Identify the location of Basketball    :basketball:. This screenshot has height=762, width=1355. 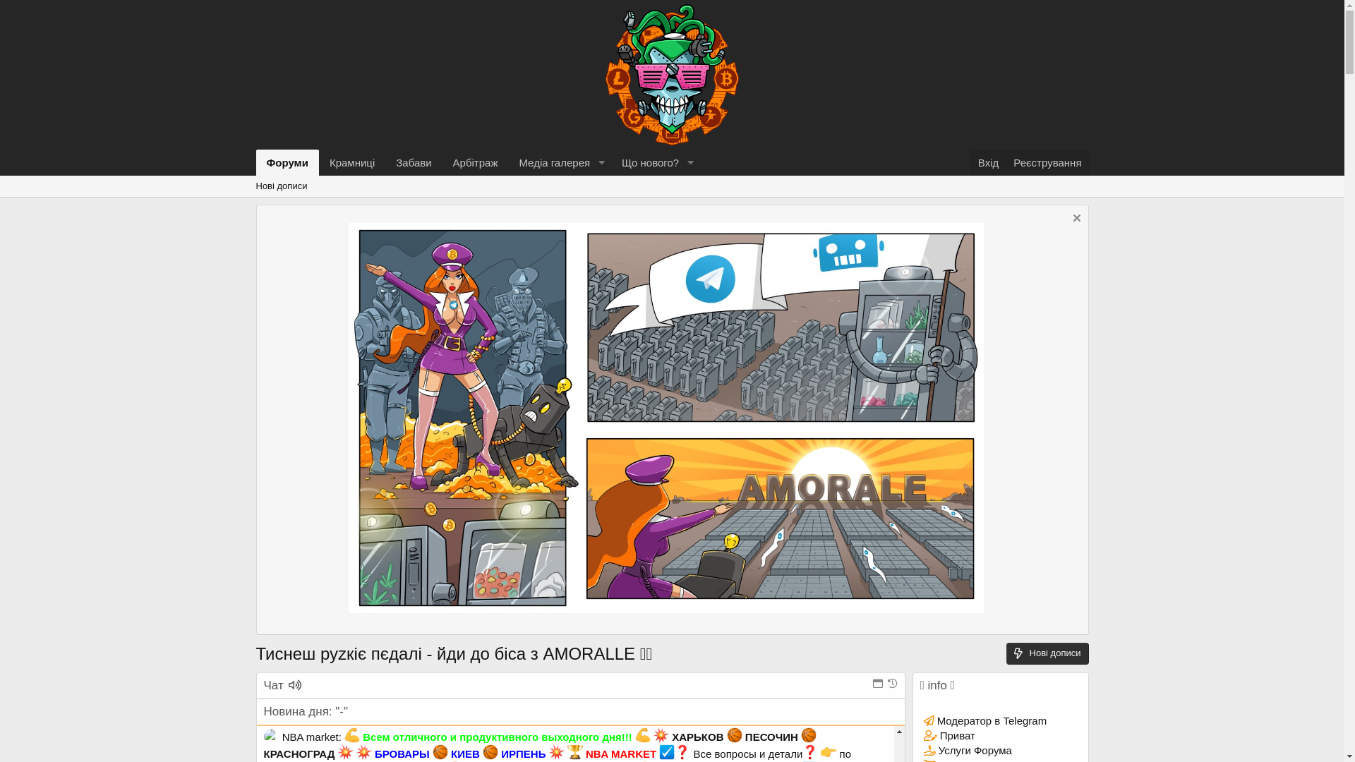
(490, 752).